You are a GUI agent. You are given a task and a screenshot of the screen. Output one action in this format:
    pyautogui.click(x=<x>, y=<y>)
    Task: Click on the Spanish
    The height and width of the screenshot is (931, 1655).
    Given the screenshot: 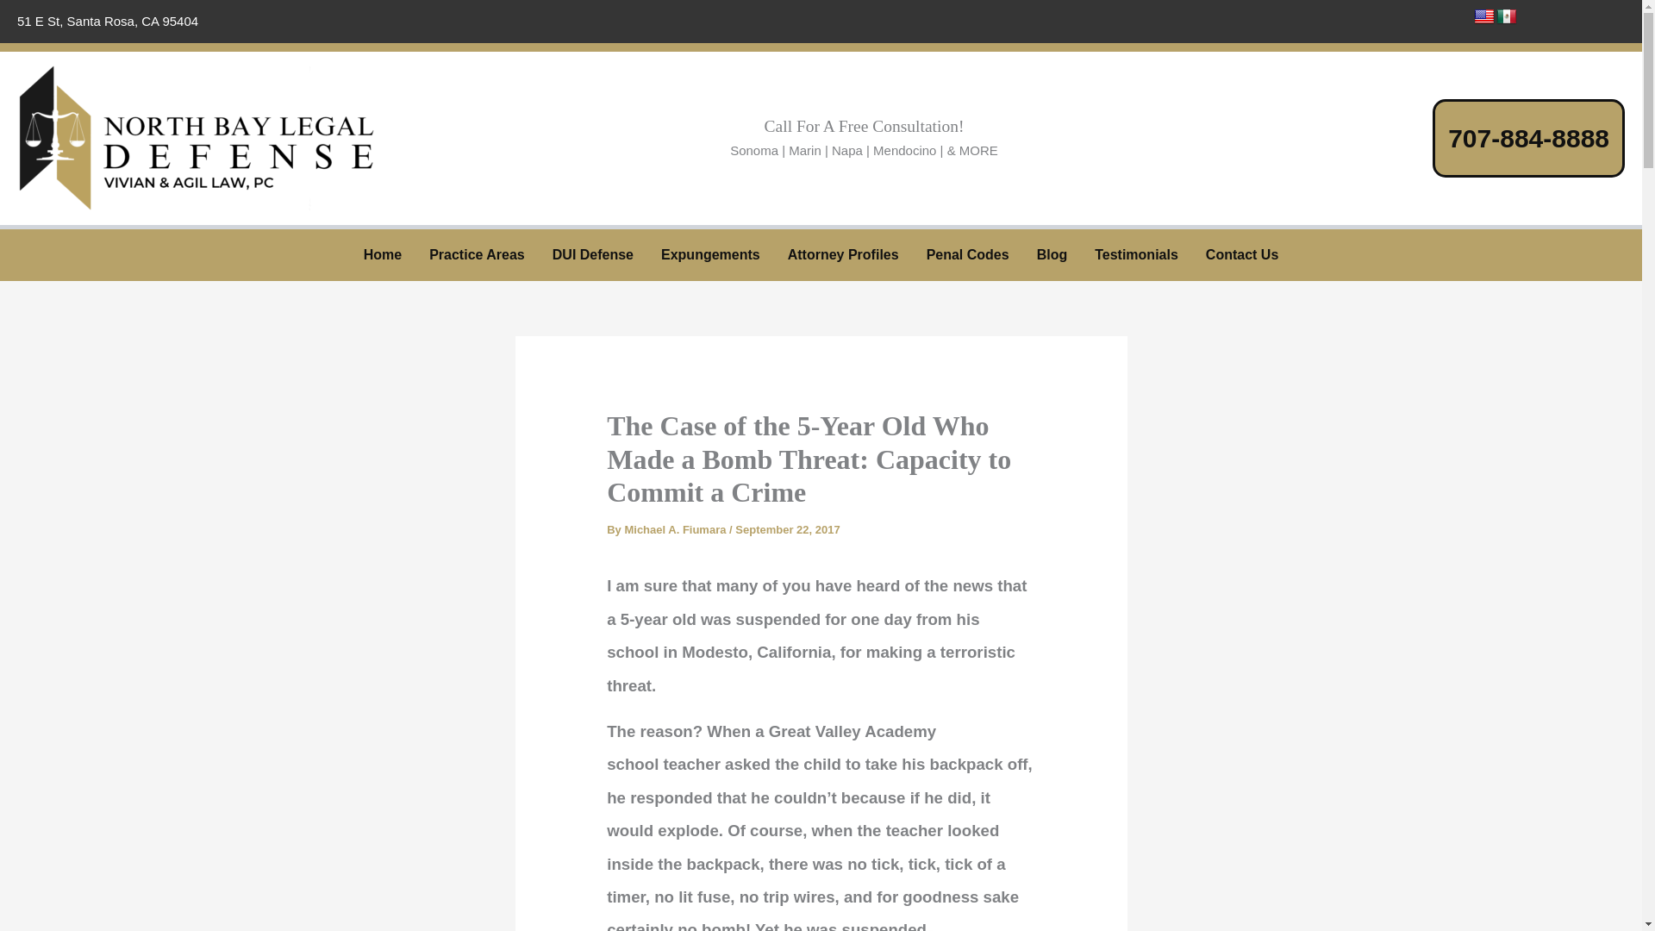 What is the action you would take?
    pyautogui.click(x=1507, y=17)
    